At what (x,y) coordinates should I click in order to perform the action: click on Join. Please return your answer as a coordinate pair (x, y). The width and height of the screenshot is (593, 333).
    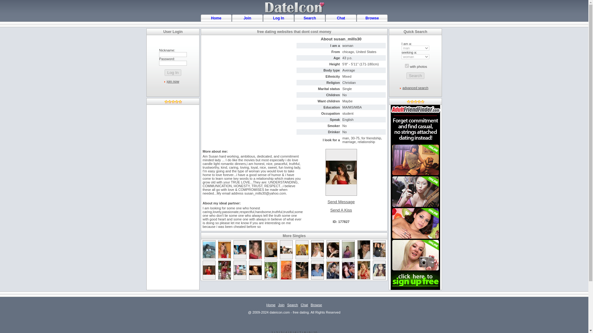
    Looking at the image, I should click on (248, 18).